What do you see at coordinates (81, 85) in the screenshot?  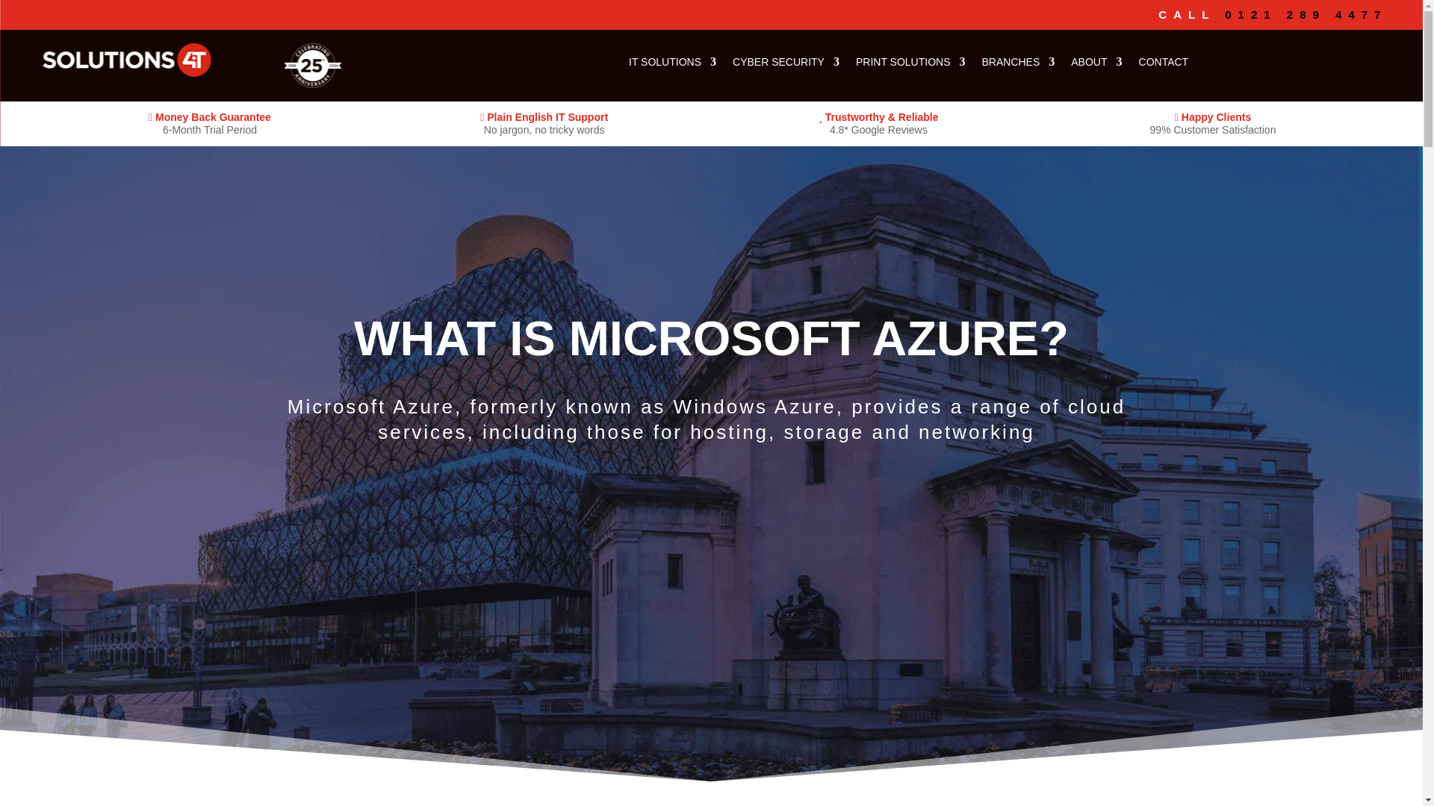 I see `25-year-logo-wo` at bounding box center [81, 85].